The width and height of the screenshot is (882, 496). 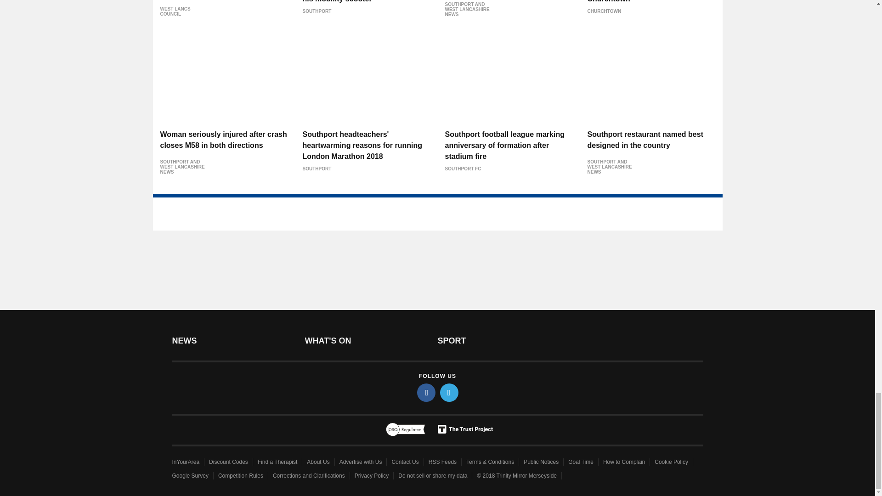 I want to click on twitter, so click(x=449, y=392).